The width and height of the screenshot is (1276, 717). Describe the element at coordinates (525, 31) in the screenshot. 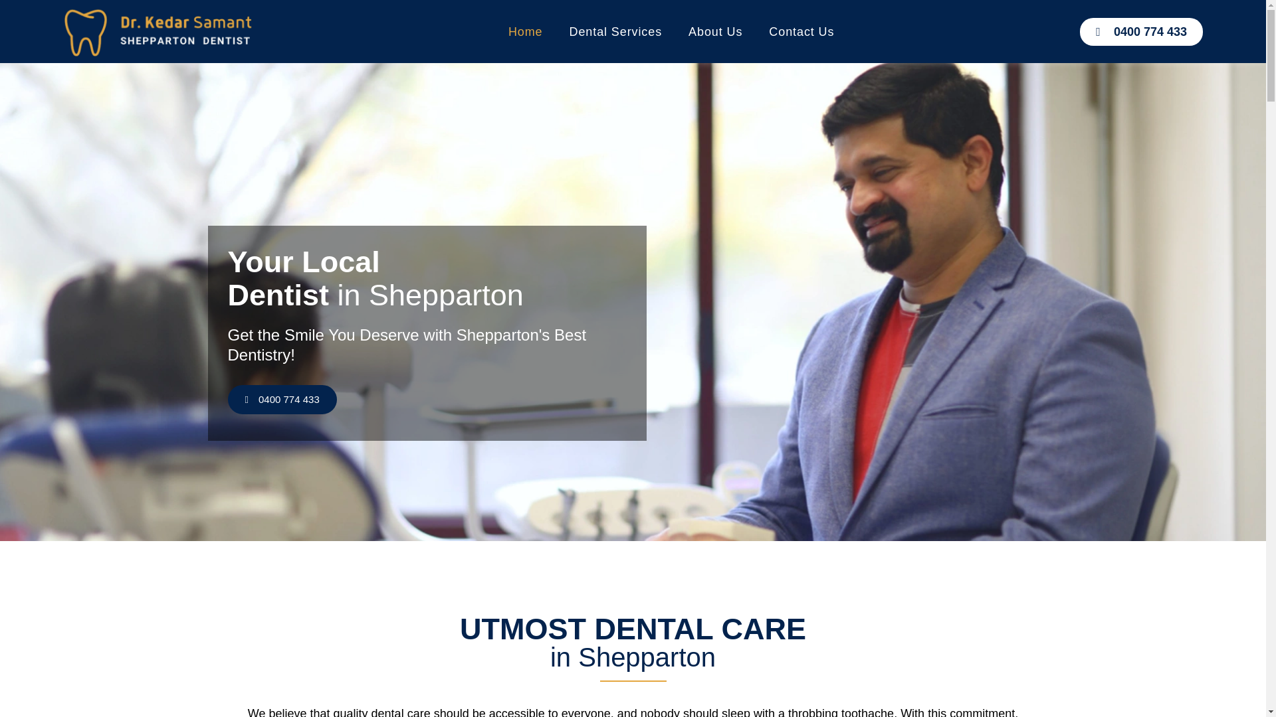

I see `Home` at that location.